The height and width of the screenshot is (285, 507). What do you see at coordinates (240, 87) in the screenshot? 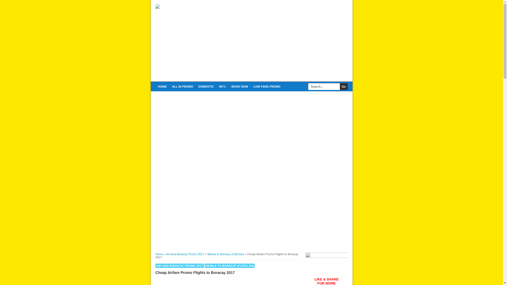
I see `BOOK NOW` at bounding box center [240, 87].